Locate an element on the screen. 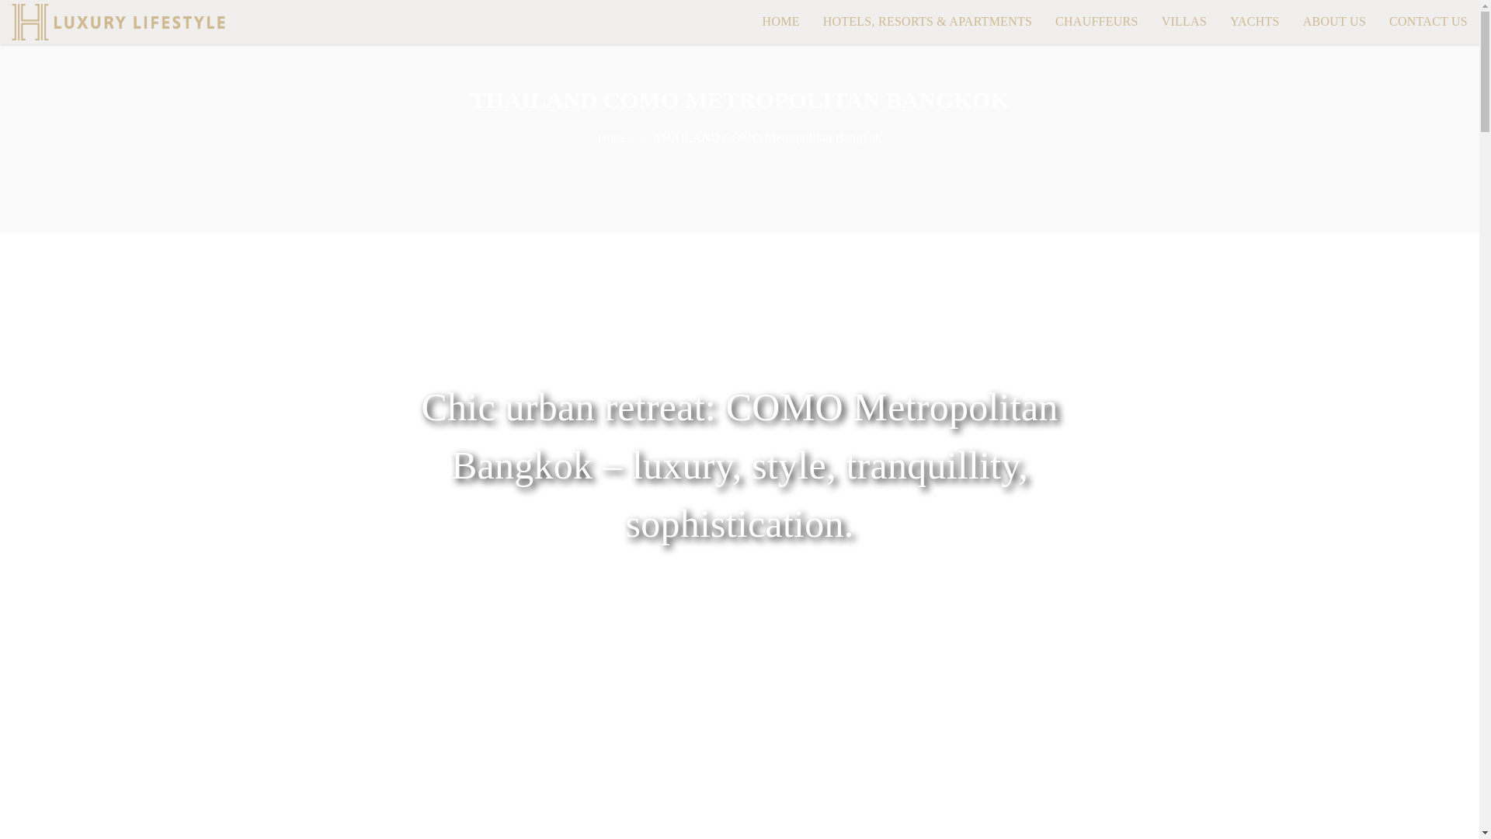 This screenshot has height=839, width=1491. ABOUT US is located at coordinates (1334, 22).